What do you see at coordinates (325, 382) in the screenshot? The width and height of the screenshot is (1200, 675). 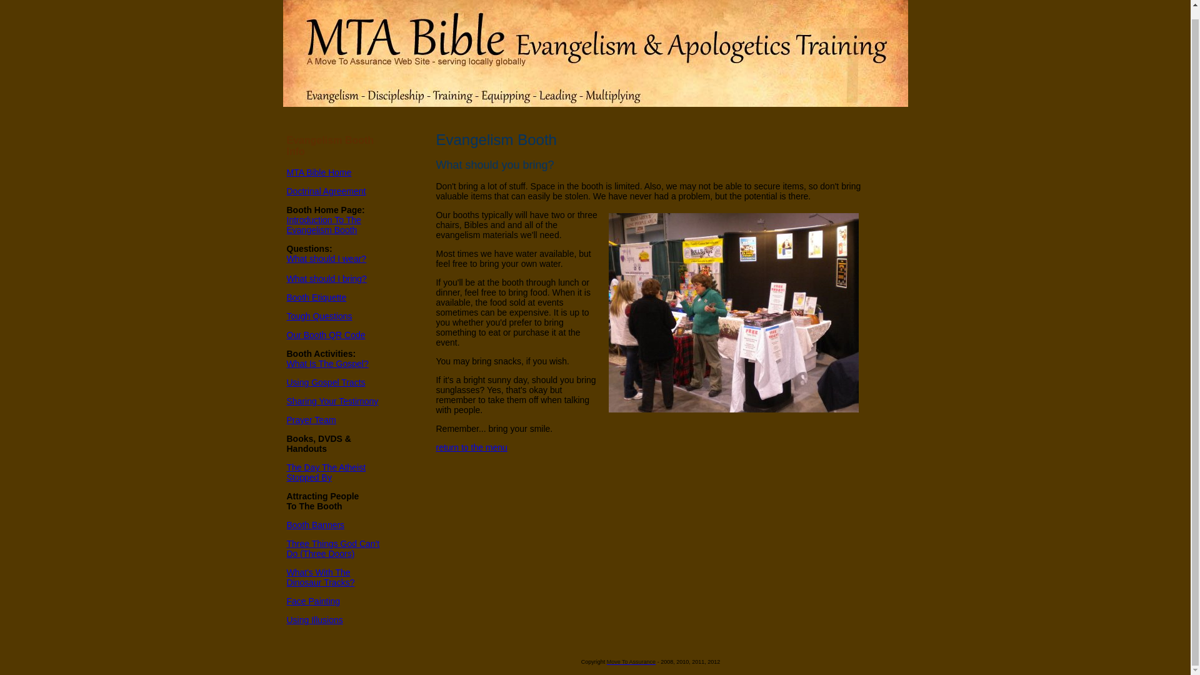 I see `Booth Etiquette` at bounding box center [325, 382].